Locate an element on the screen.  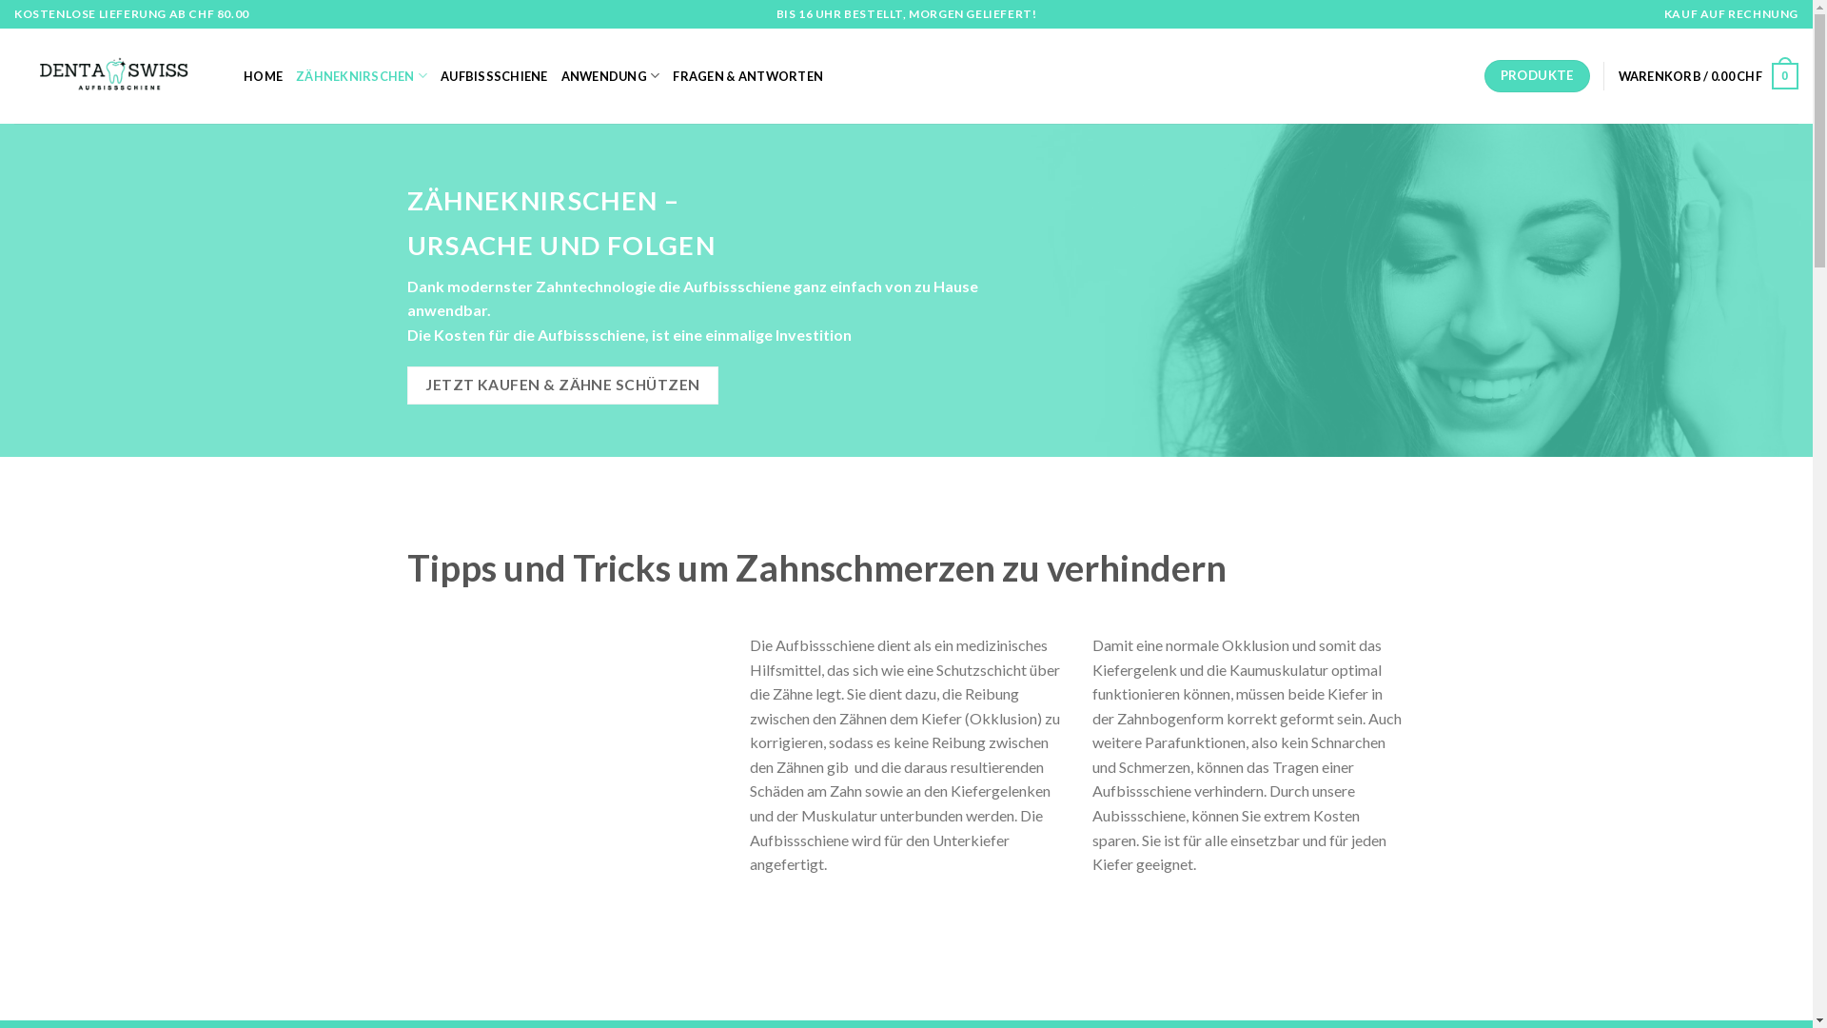
PRODUKTE is located at coordinates (1538, 76).